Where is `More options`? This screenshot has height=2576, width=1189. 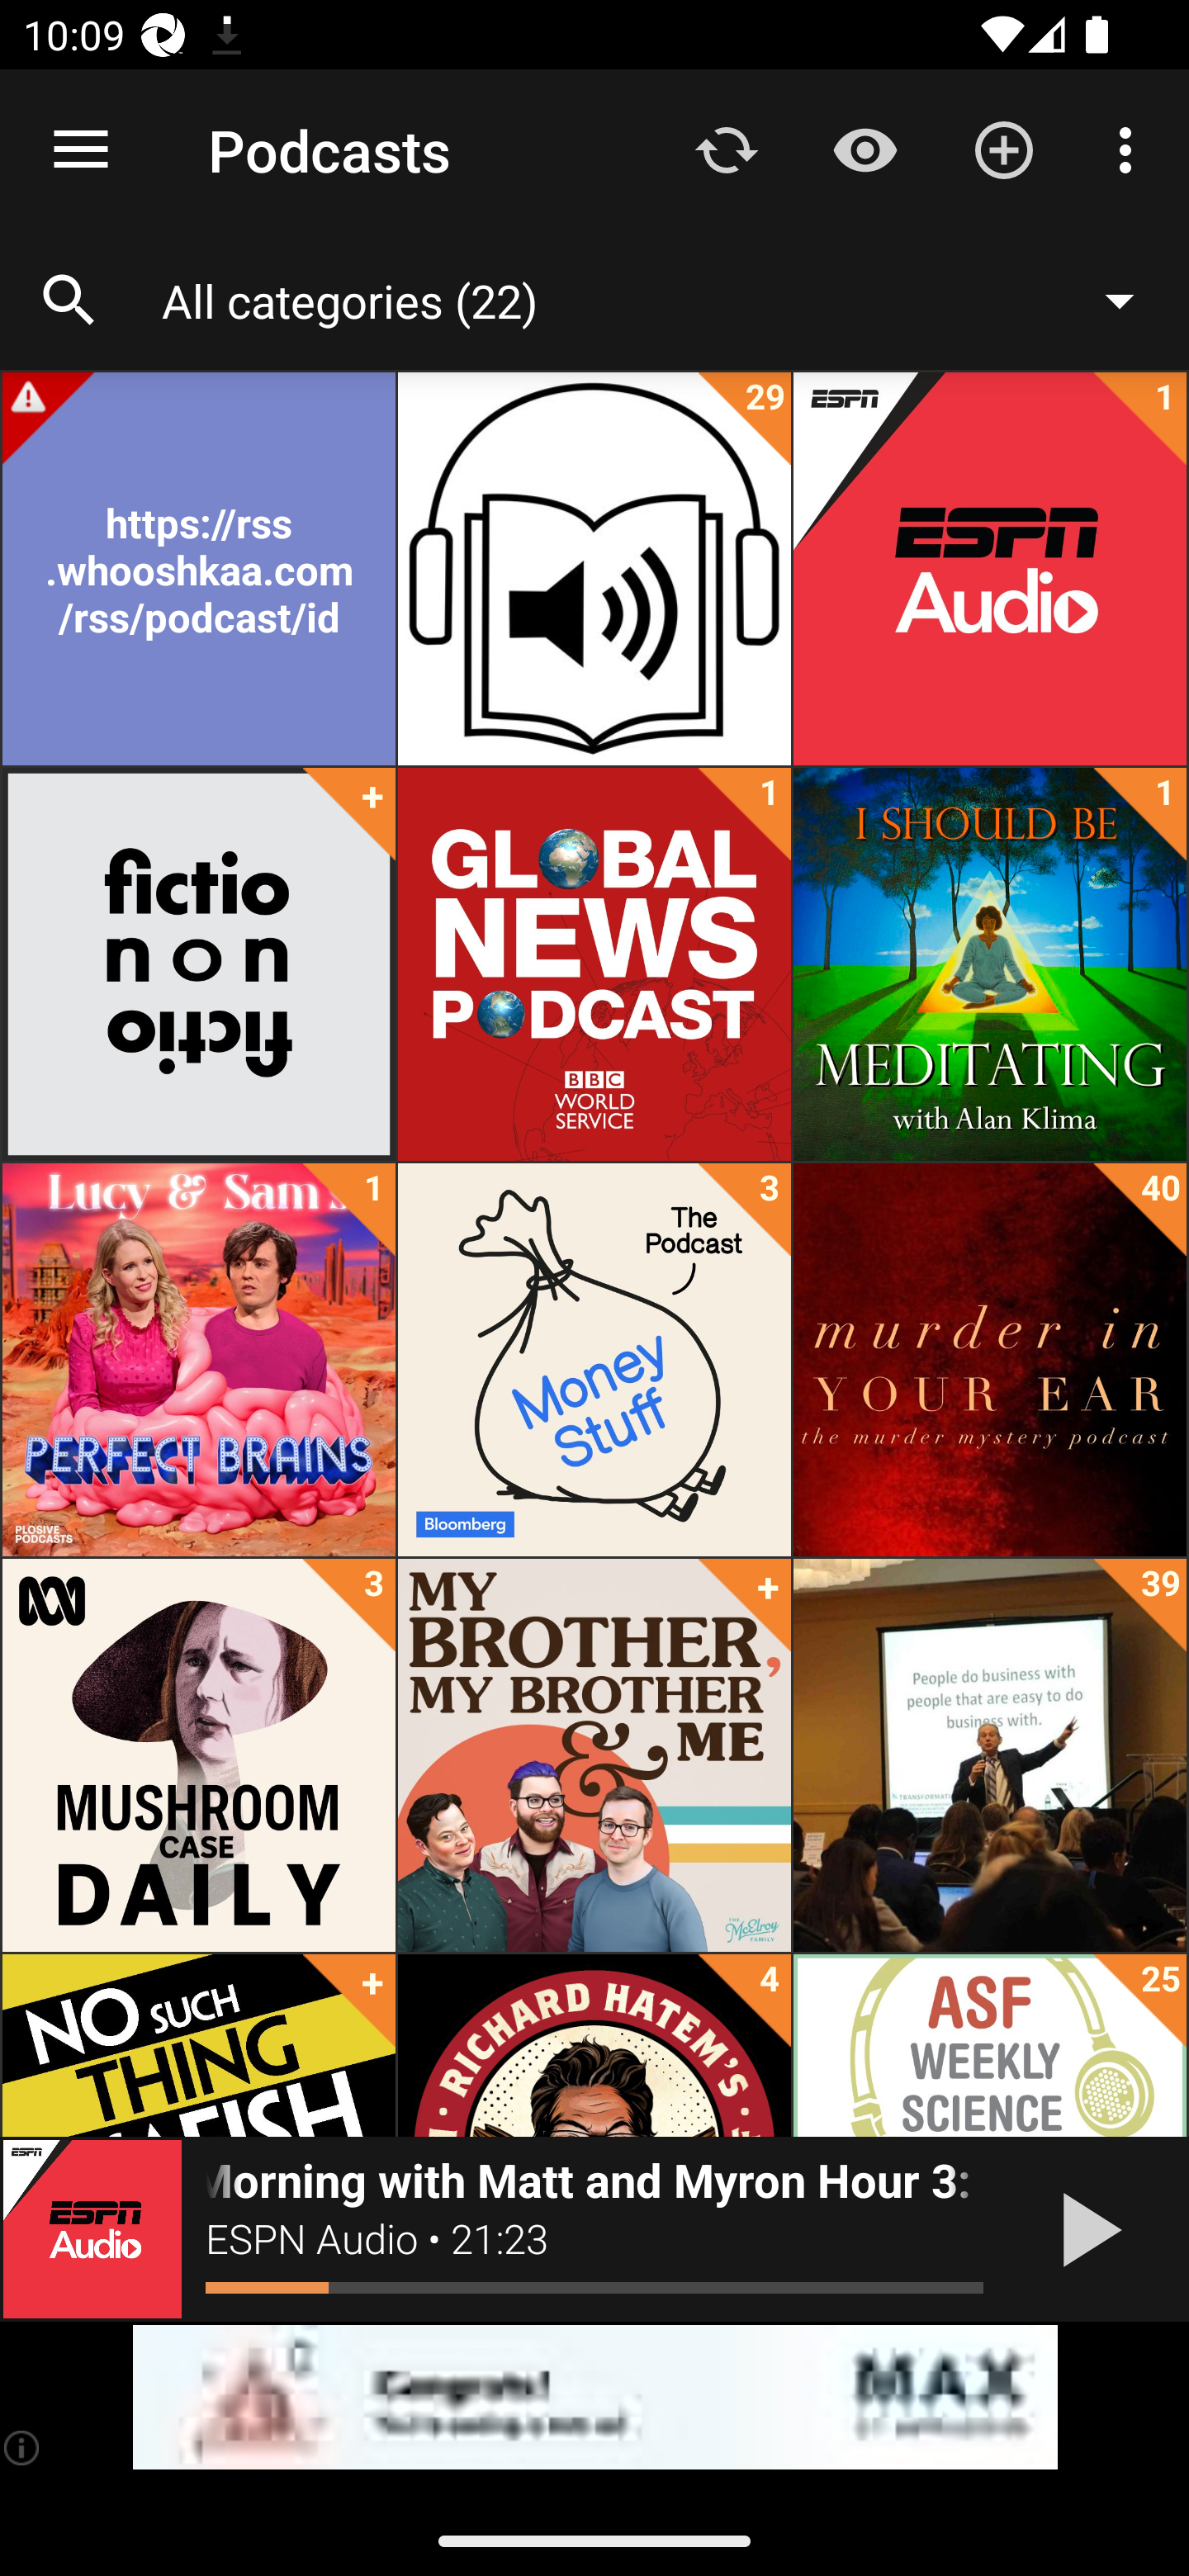 More options is located at coordinates (1131, 149).